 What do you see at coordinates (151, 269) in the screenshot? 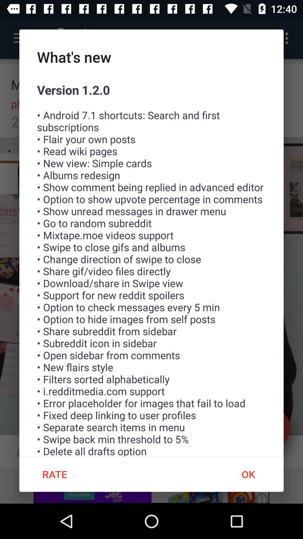
I see `swipe to the version 1 2 icon` at bounding box center [151, 269].